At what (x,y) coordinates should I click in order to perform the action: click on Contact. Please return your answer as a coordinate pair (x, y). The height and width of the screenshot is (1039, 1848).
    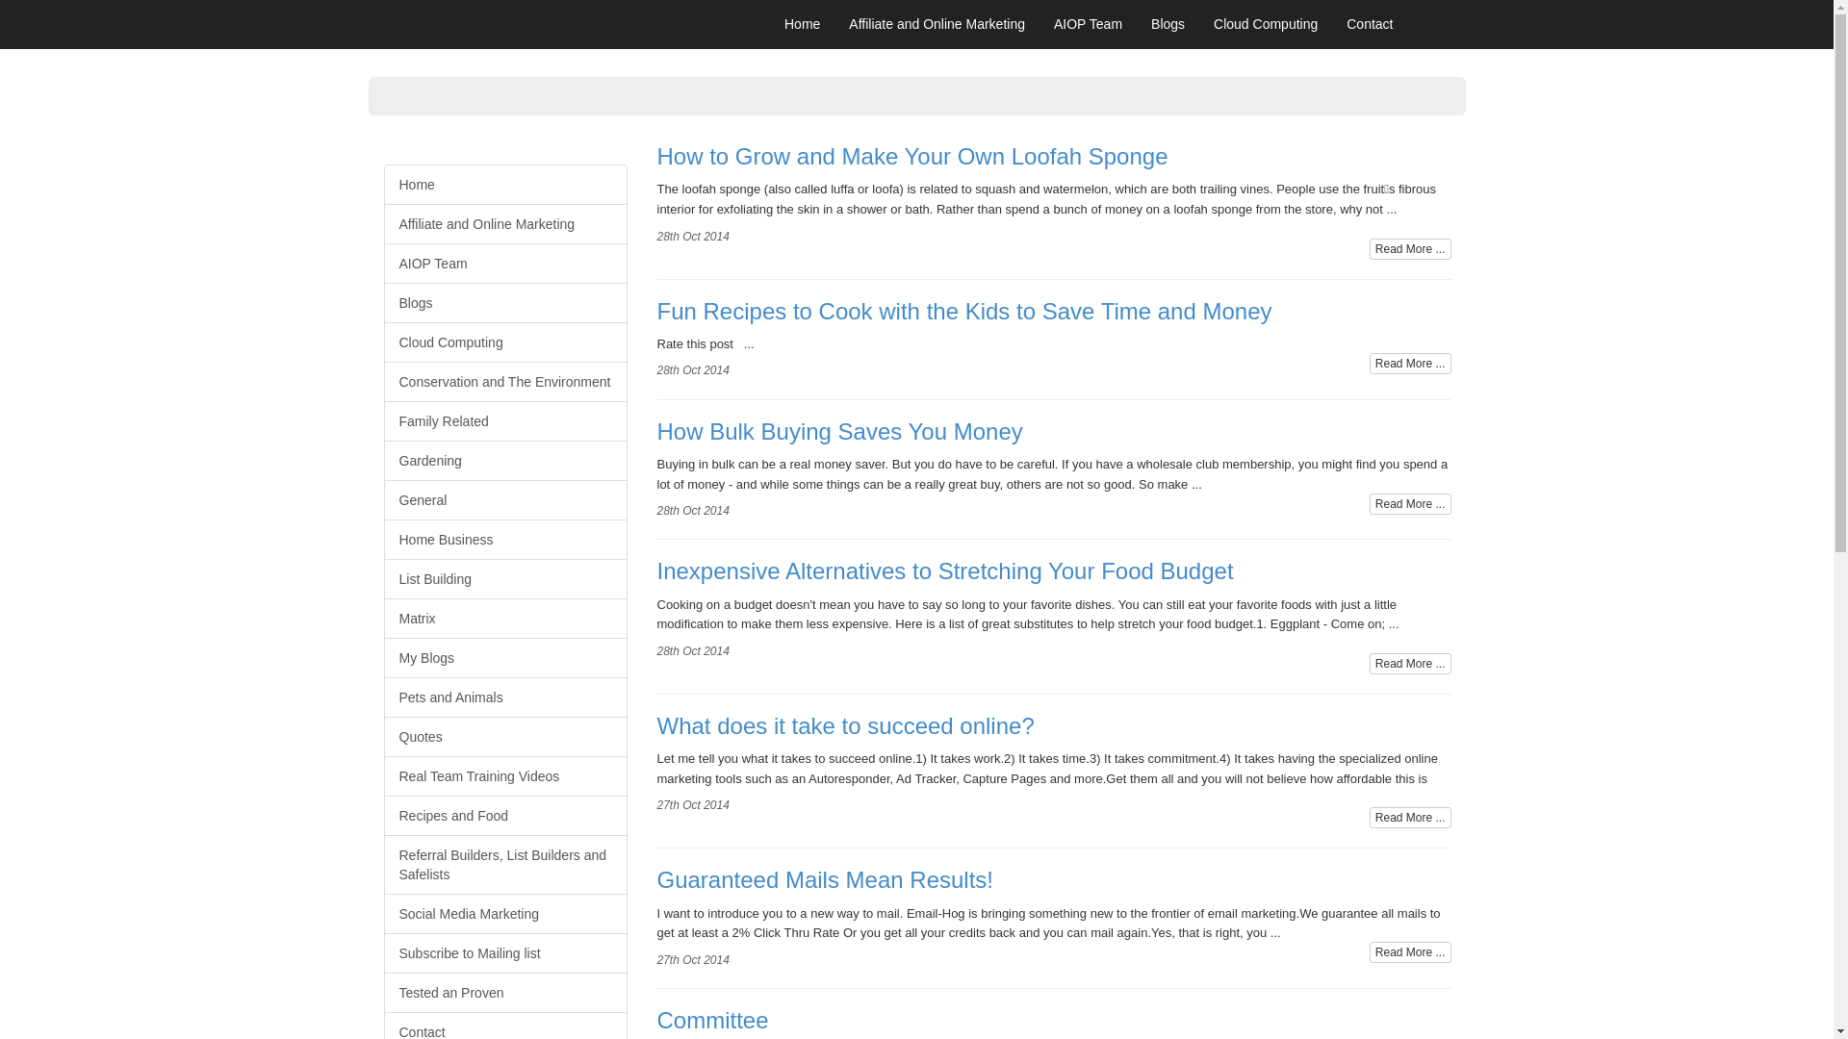
    Looking at the image, I should click on (1370, 24).